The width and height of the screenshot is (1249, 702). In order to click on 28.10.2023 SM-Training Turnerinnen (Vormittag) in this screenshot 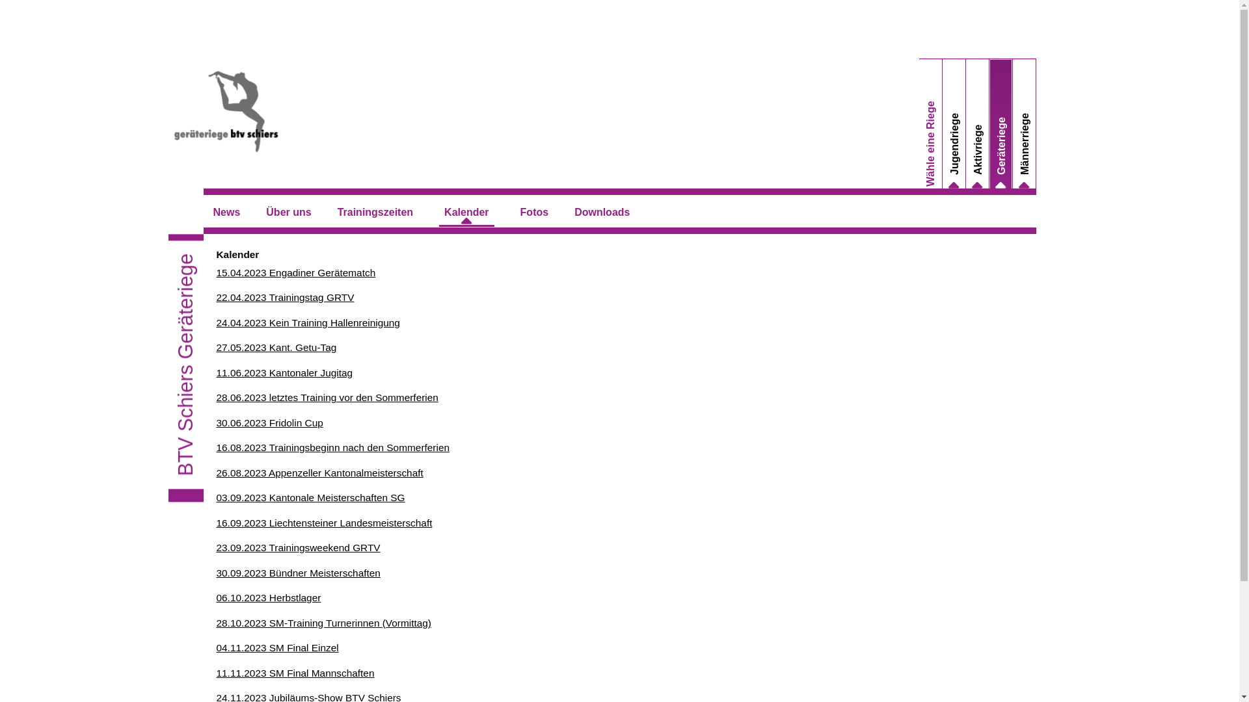, I will do `click(324, 623)`.